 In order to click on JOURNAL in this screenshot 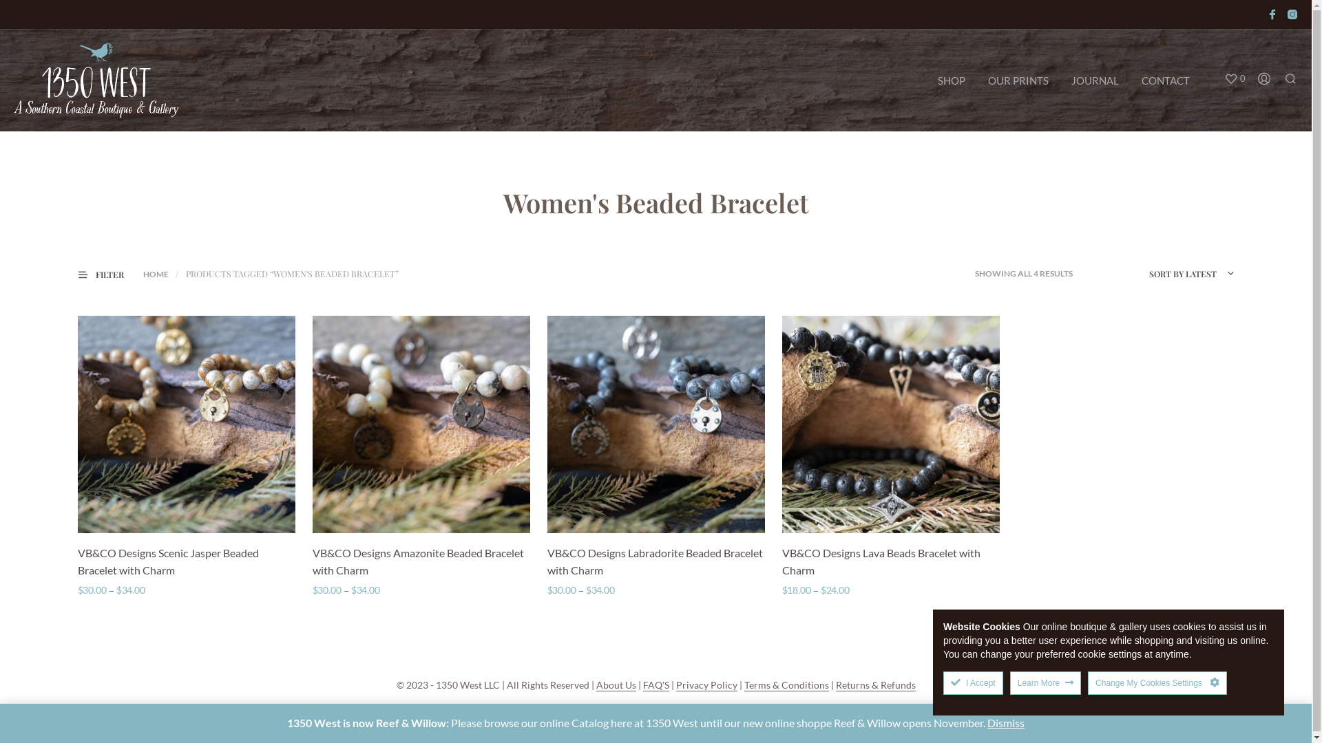, I will do `click(1095, 81)`.